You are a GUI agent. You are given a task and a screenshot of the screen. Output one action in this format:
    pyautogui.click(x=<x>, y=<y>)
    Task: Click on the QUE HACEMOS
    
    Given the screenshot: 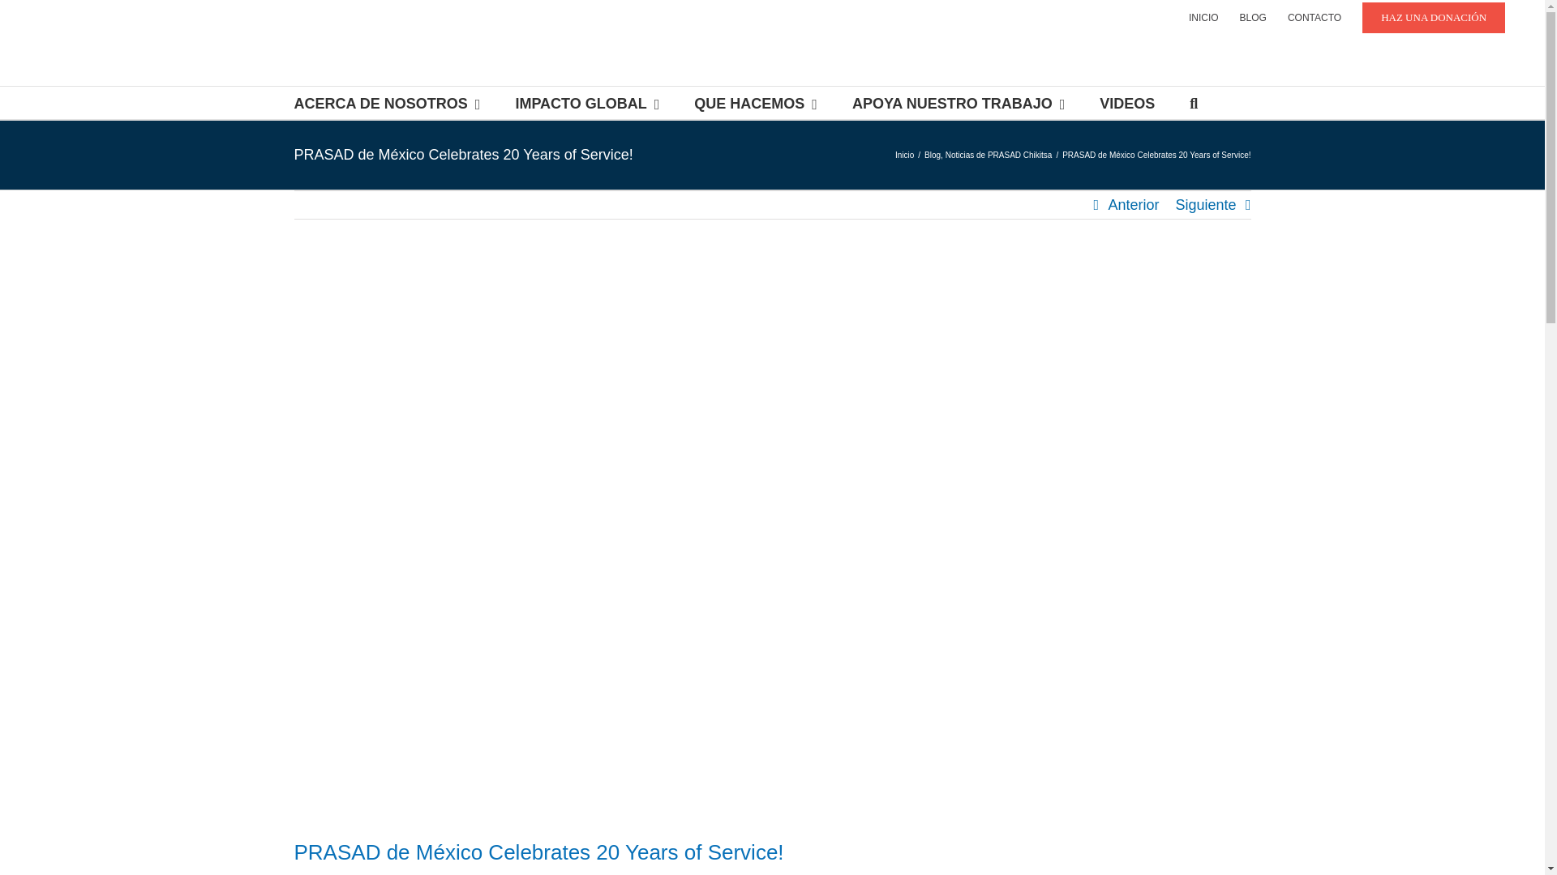 What is the action you would take?
    pyautogui.click(x=756, y=102)
    